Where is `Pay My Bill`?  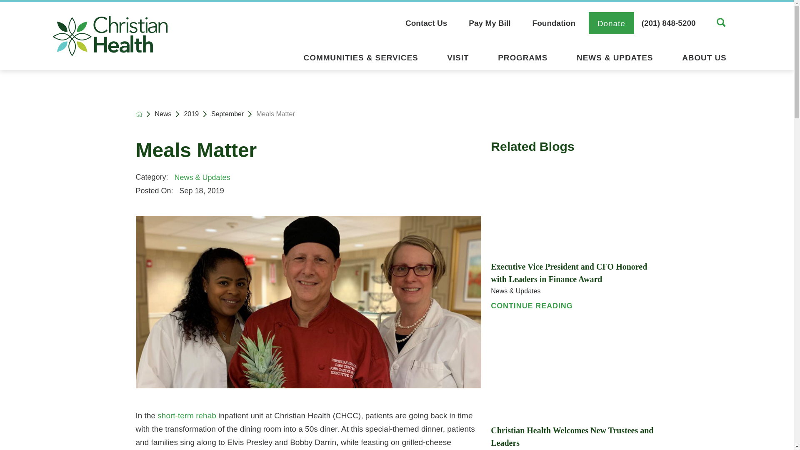
Pay My Bill is located at coordinates (489, 23).